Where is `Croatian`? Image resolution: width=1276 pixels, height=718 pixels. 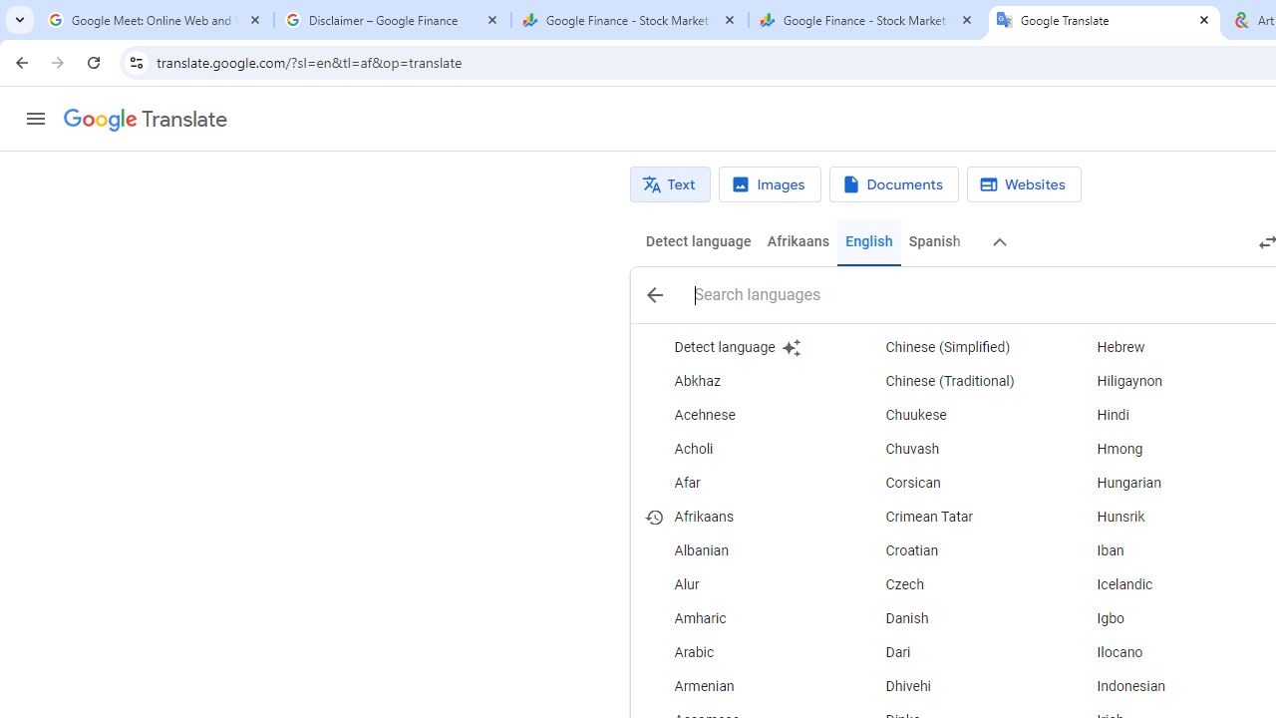 Croatian is located at coordinates (954, 550).